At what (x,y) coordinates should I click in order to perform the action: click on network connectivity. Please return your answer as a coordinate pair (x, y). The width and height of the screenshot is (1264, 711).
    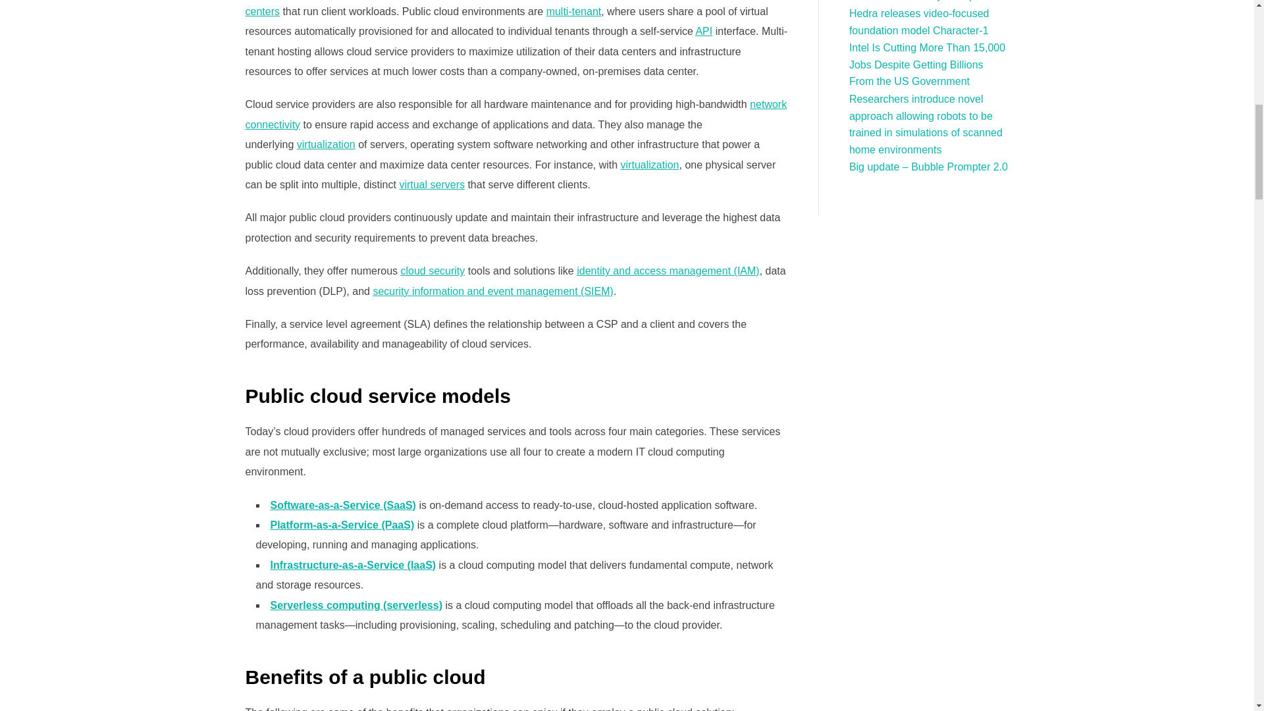
    Looking at the image, I should click on (515, 114).